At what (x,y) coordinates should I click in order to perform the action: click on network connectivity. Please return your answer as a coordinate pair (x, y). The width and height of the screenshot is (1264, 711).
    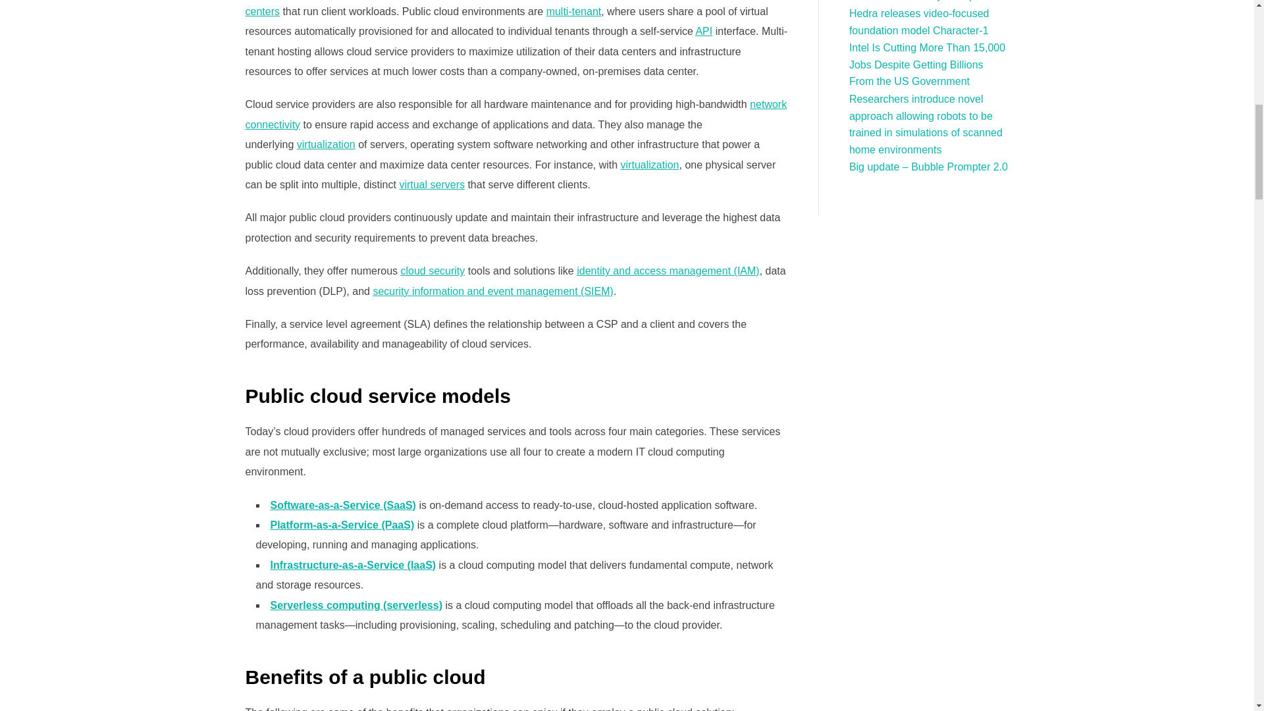
    Looking at the image, I should click on (515, 114).